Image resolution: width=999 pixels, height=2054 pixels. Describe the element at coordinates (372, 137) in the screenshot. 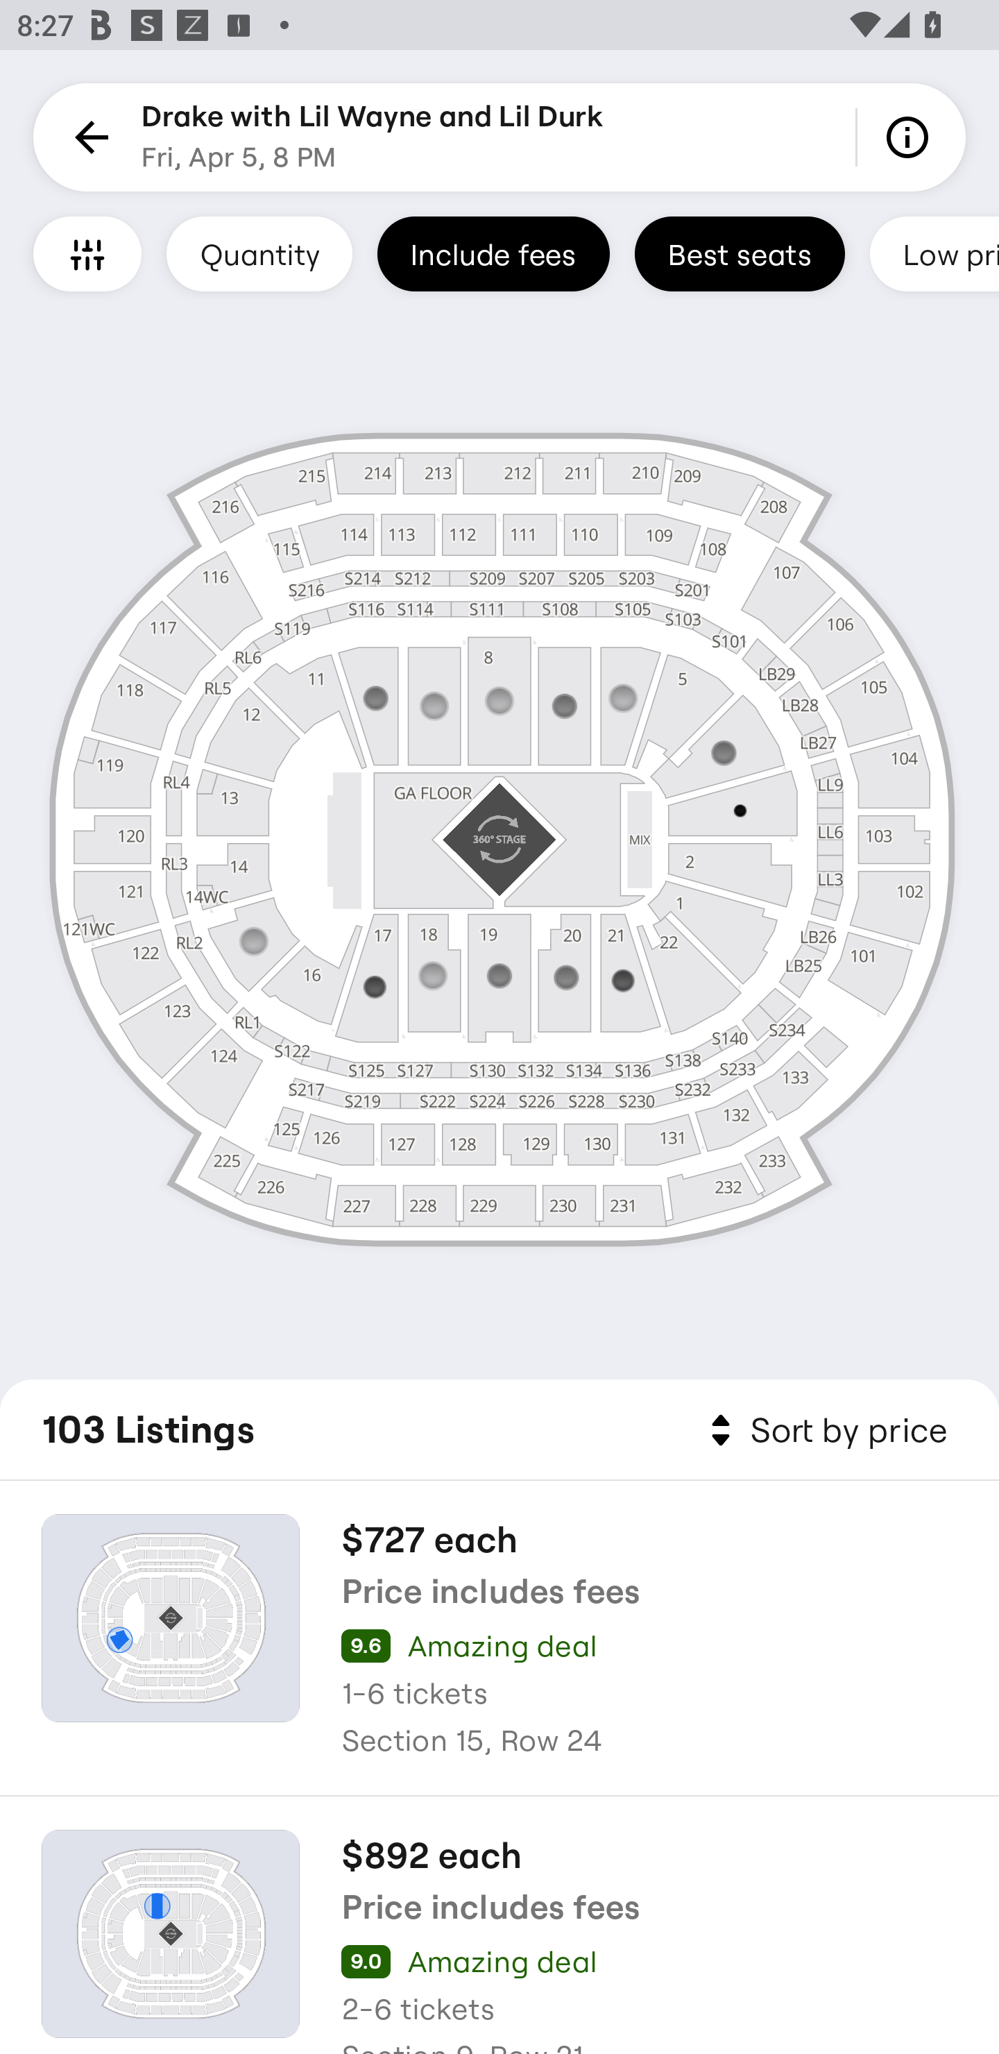

I see `Drake with Lil Wayne and Lil Durk Fri, Apr 5, 8 PM` at that location.